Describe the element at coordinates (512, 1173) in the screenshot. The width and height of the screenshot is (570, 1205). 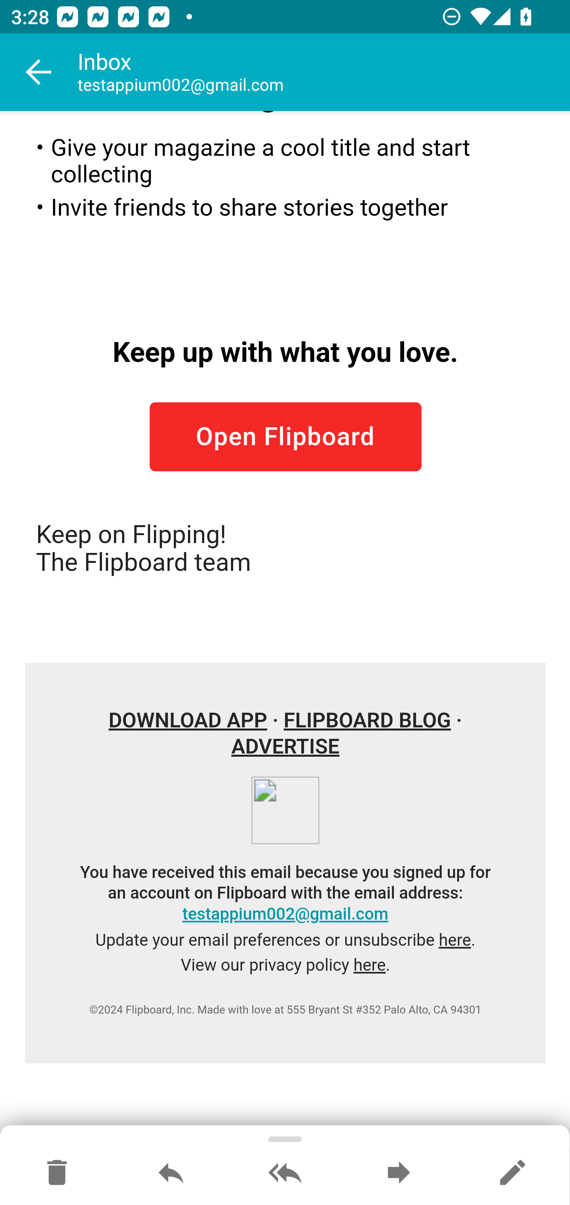
I see `Reply as new` at that location.